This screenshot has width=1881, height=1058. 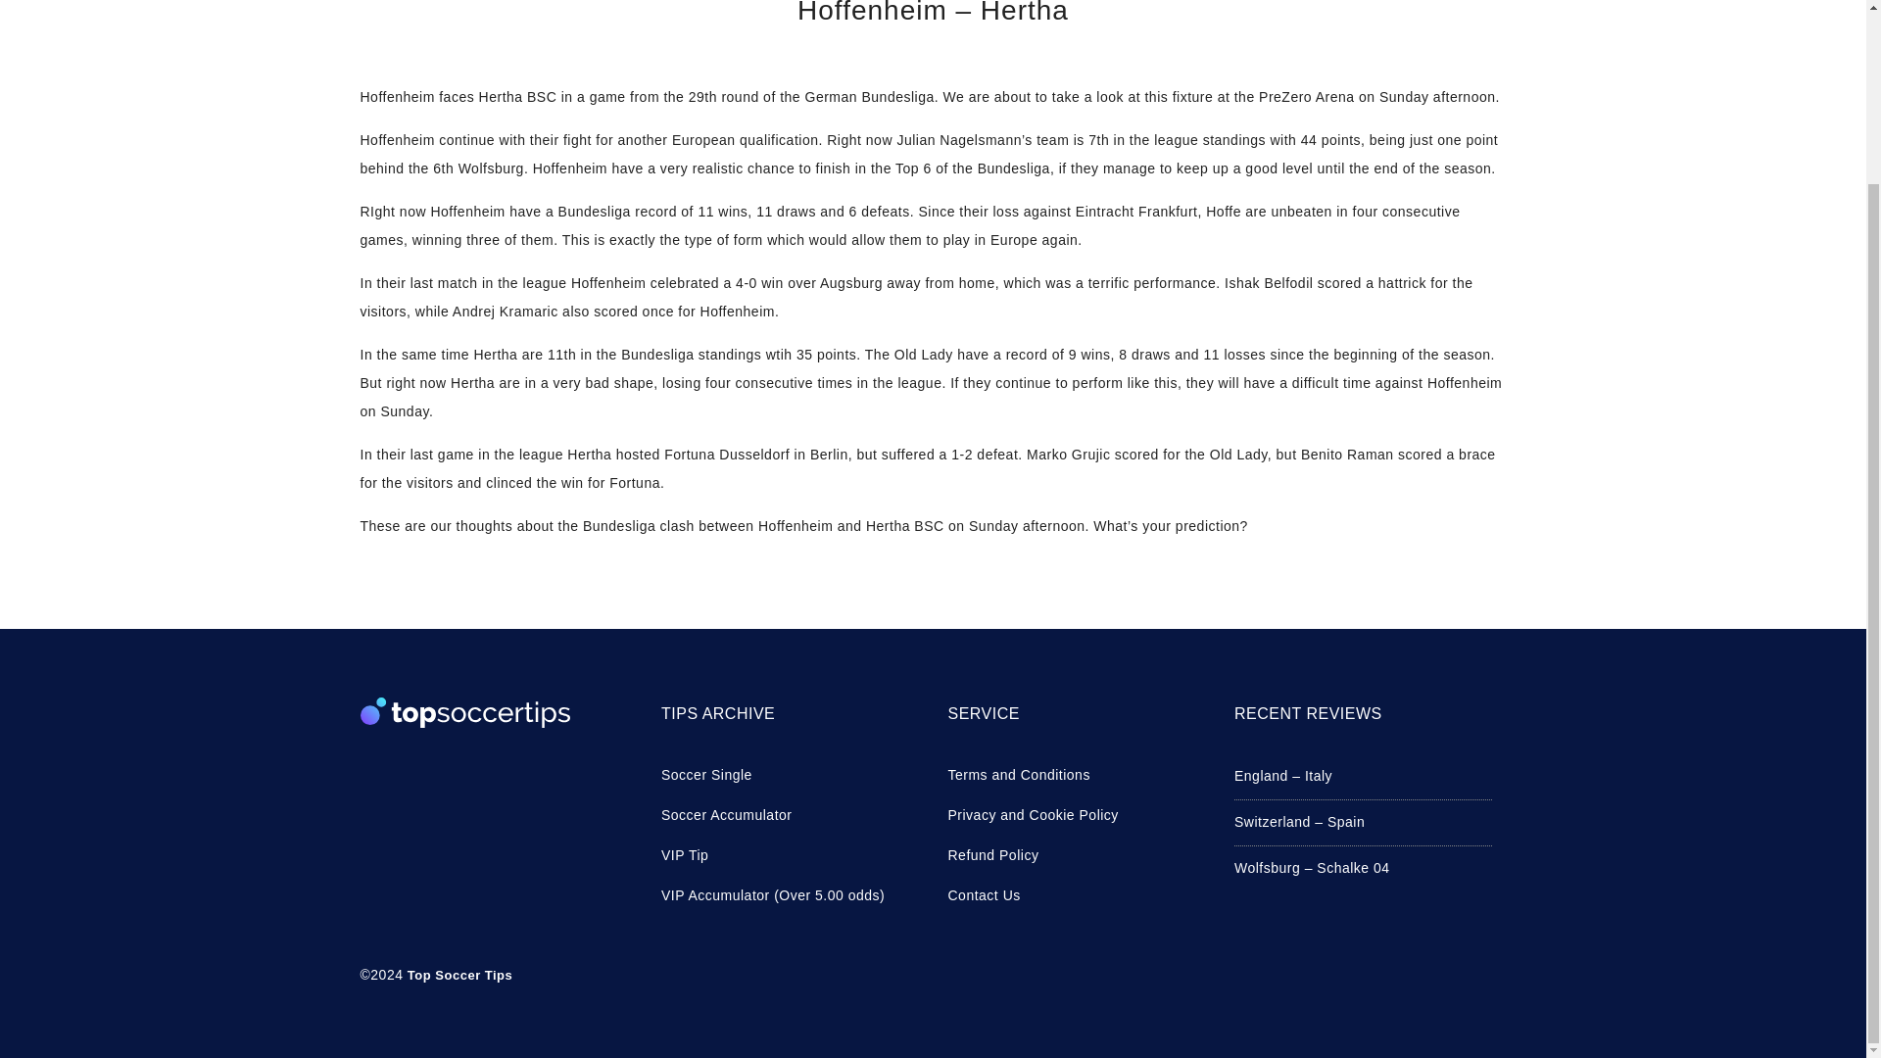 What do you see at coordinates (1076, 895) in the screenshot?
I see `Contact Us` at bounding box center [1076, 895].